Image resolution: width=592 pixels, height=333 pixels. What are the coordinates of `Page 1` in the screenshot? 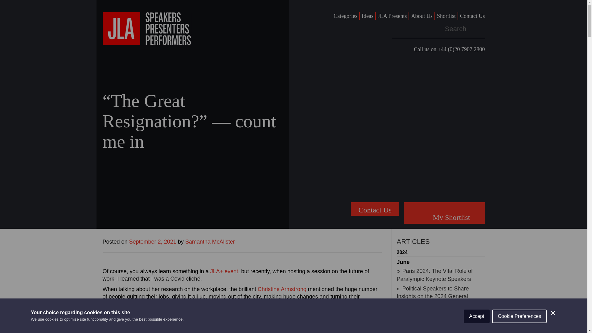 It's located at (242, 300).